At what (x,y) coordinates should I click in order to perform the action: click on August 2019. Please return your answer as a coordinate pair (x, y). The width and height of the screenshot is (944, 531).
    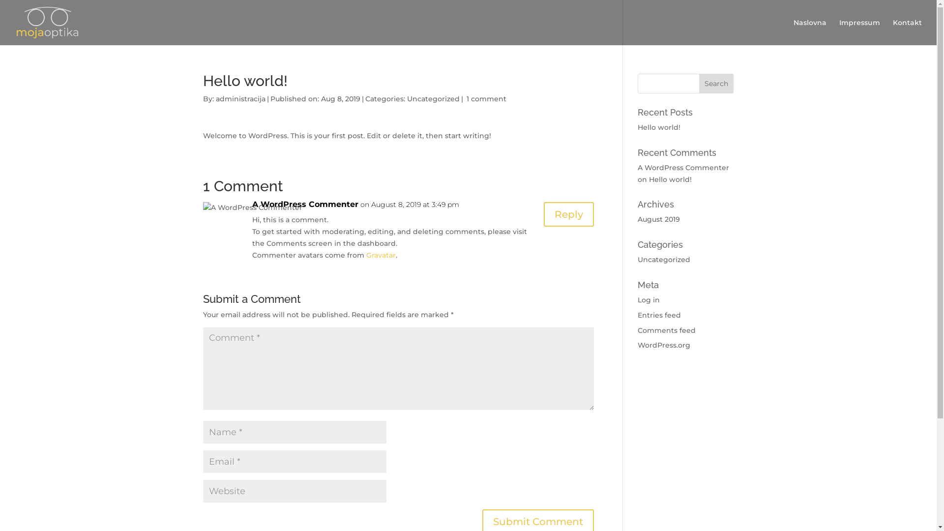
    Looking at the image, I should click on (659, 219).